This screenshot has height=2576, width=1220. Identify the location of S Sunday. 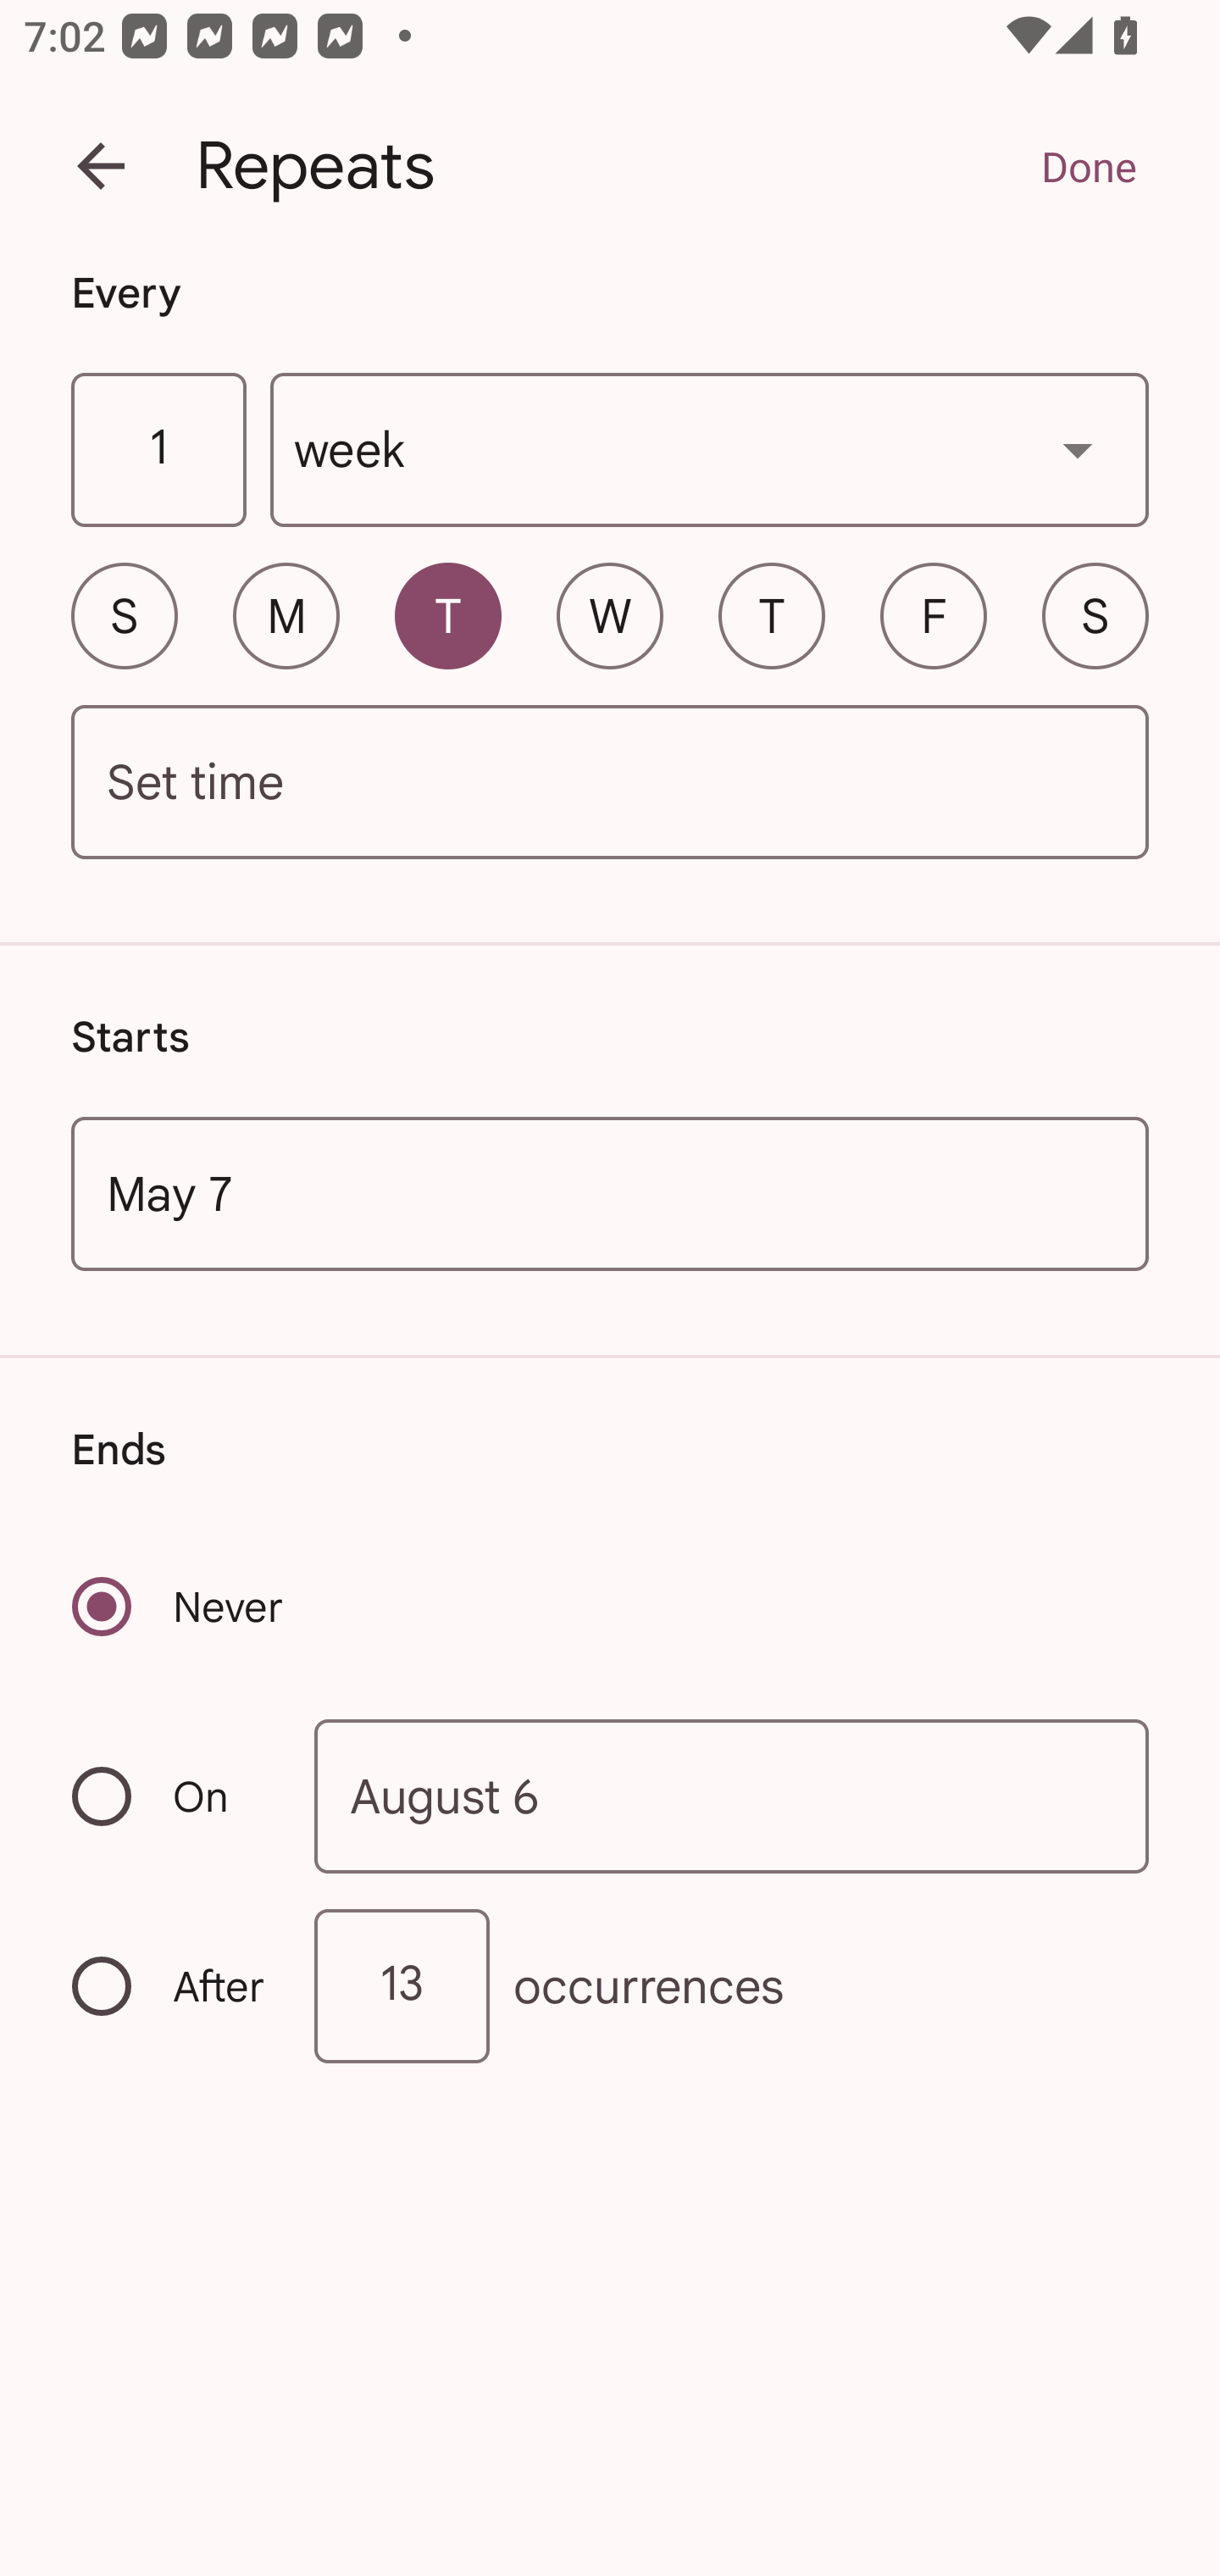
(124, 615).